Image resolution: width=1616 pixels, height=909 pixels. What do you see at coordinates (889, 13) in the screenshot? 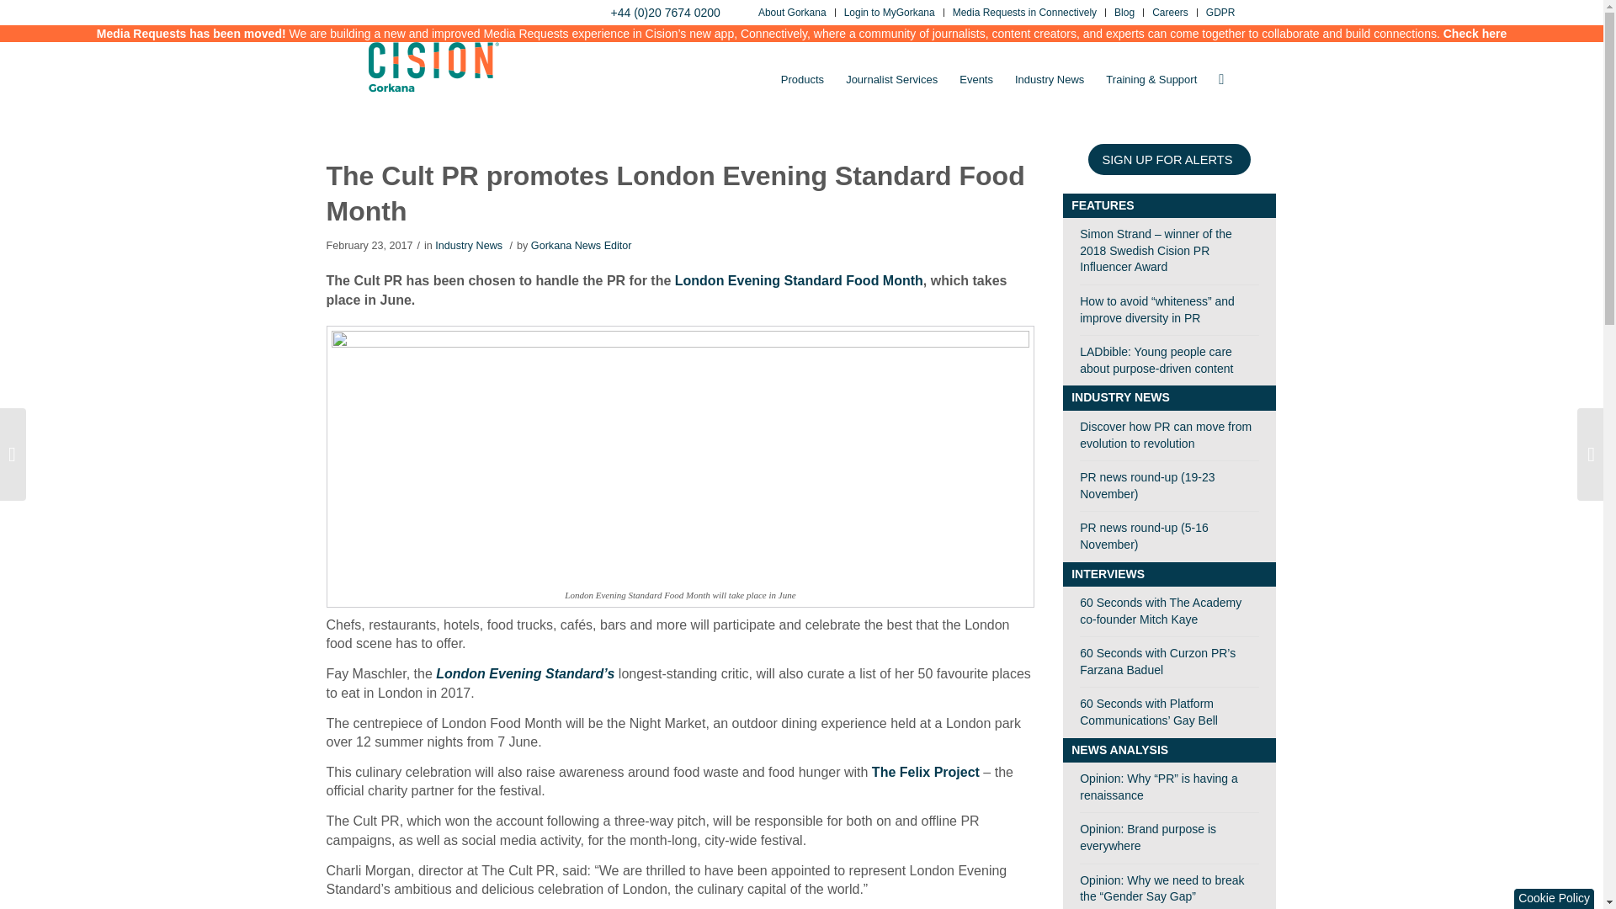
I see `Login to MyGorkana` at bounding box center [889, 13].